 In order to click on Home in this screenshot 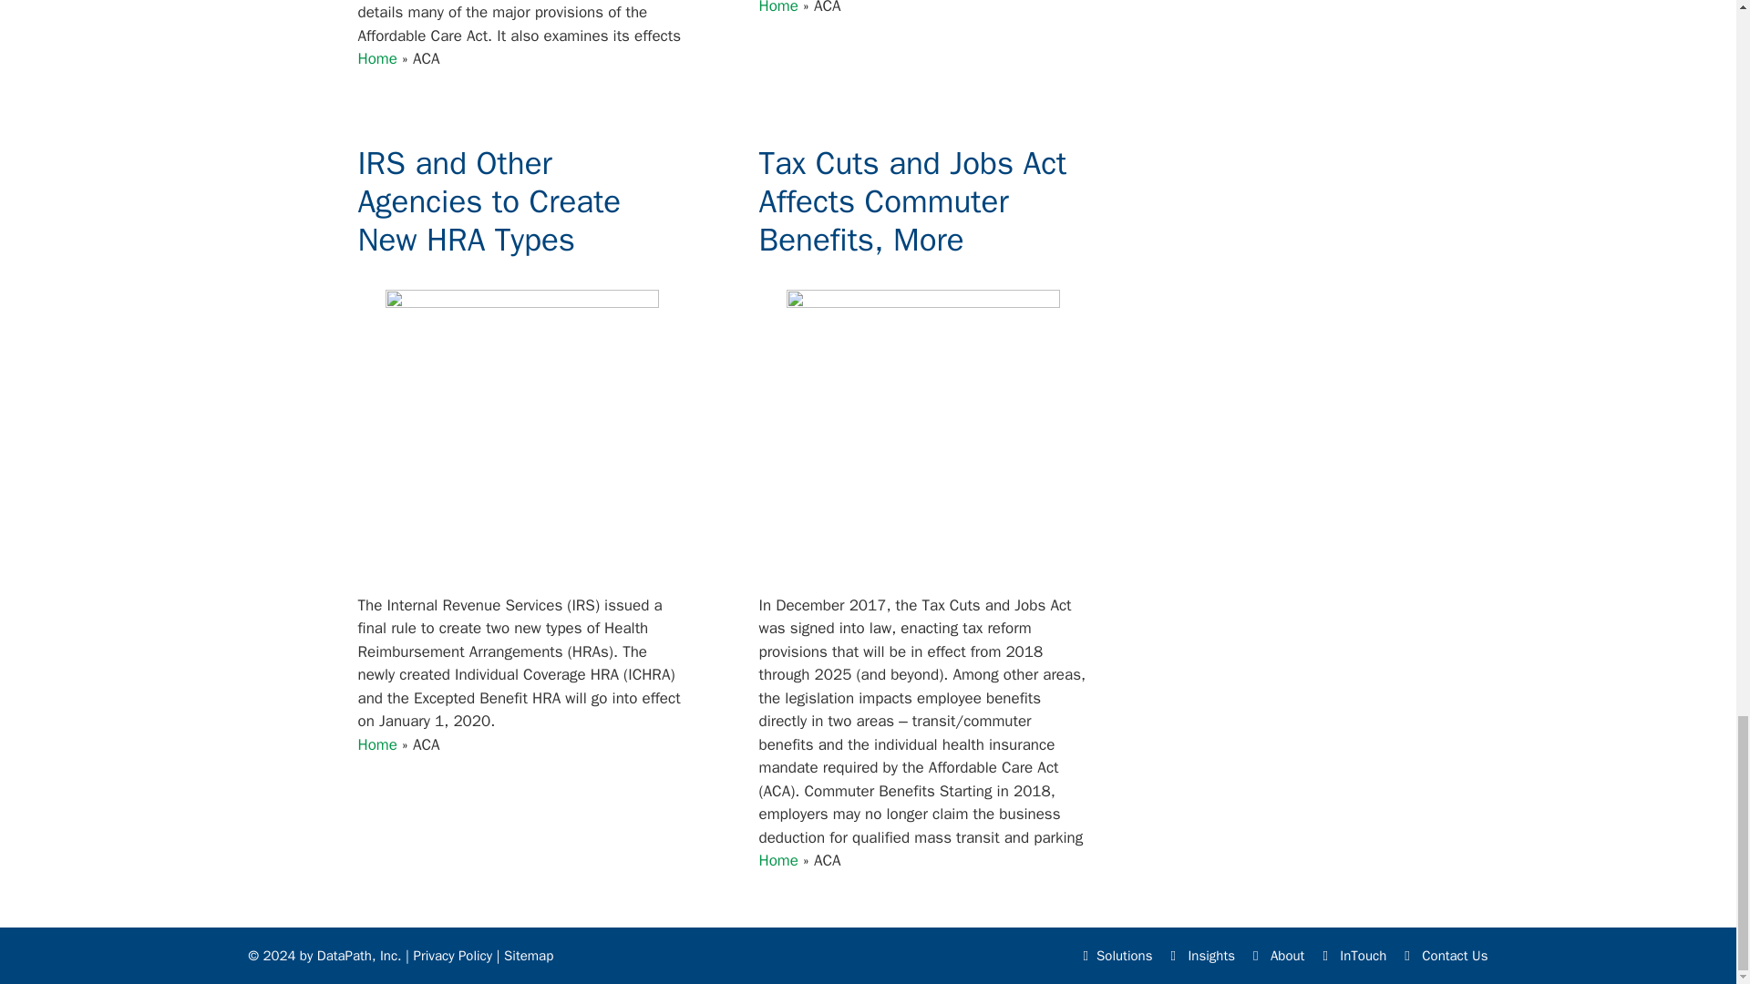, I will do `click(376, 58)`.